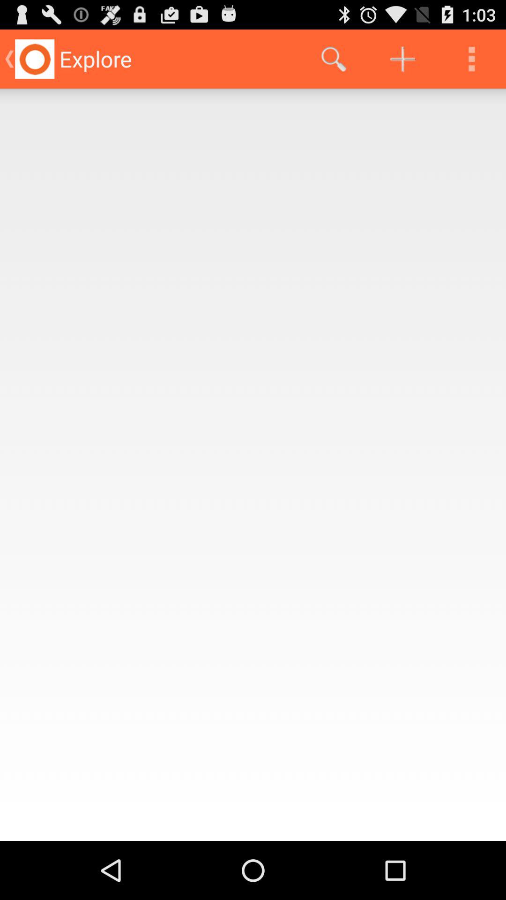 The image size is (506, 900). I want to click on press app to the right of the explore item, so click(334, 59).